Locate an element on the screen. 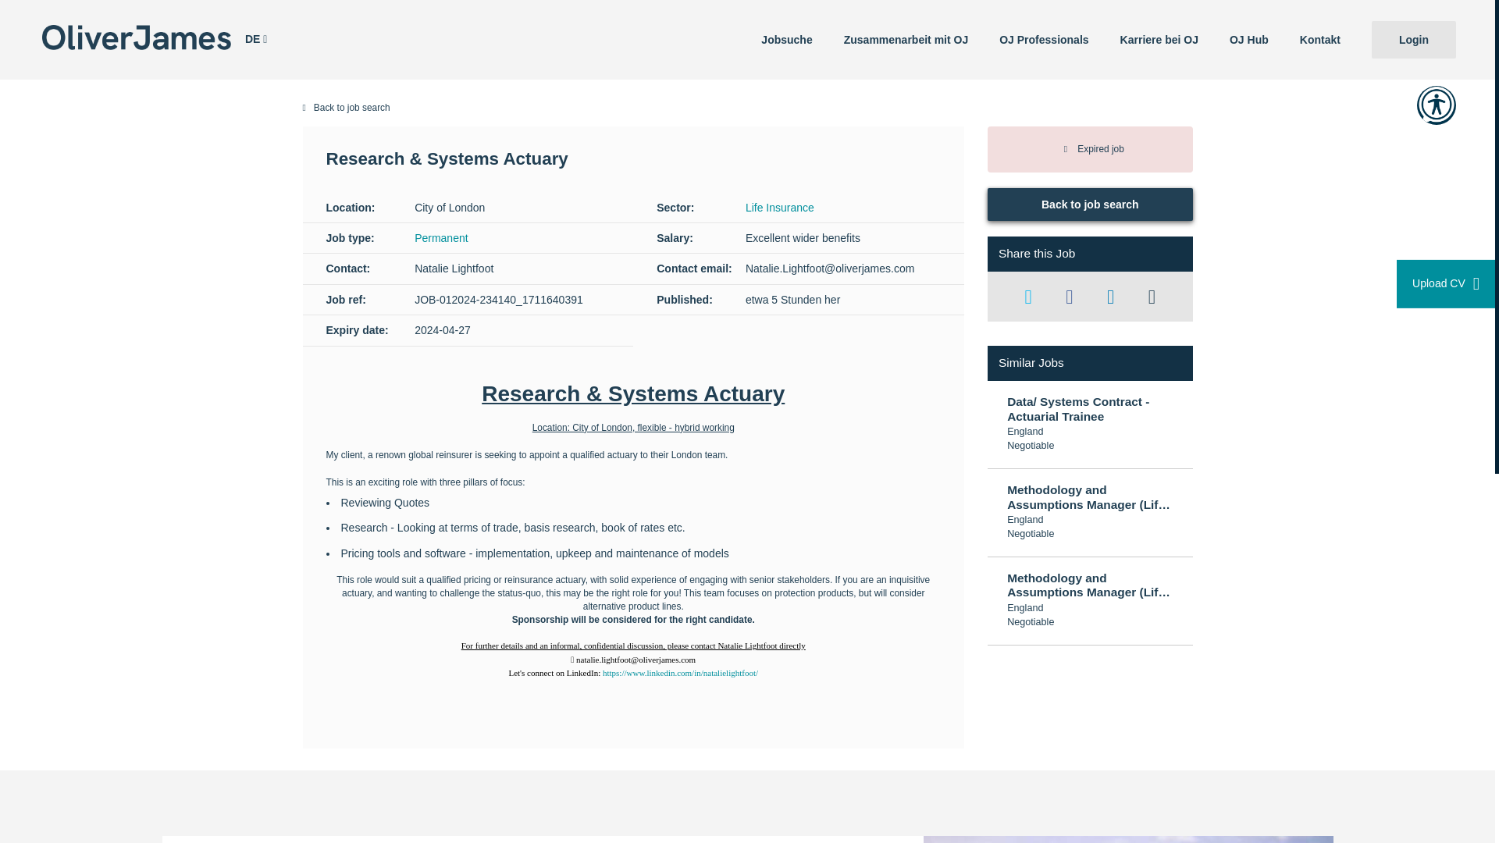 This screenshot has height=843, width=1499. Karriere bei OJ is located at coordinates (1159, 39).